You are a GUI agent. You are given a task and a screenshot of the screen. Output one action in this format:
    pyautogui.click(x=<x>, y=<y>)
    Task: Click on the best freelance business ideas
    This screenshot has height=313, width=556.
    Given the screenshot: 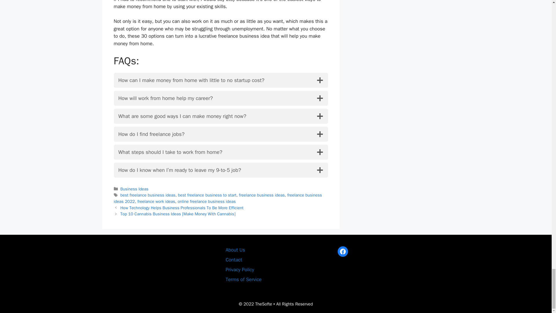 What is the action you would take?
    pyautogui.click(x=148, y=195)
    